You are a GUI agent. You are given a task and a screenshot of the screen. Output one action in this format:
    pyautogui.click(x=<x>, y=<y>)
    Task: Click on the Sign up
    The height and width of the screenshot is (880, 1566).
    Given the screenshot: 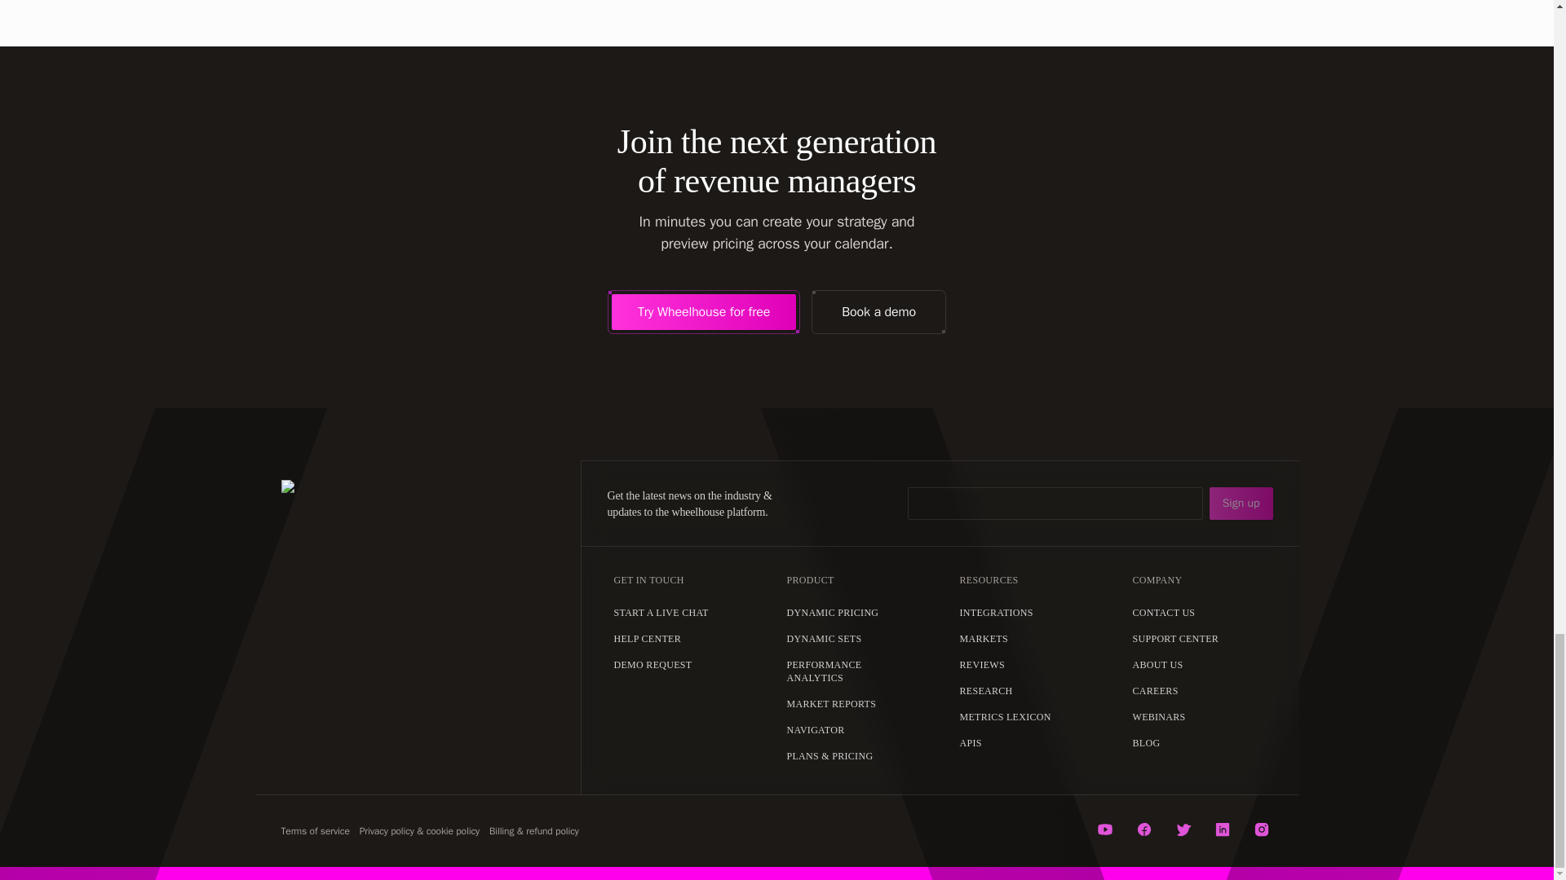 What is the action you would take?
    pyautogui.click(x=1241, y=504)
    